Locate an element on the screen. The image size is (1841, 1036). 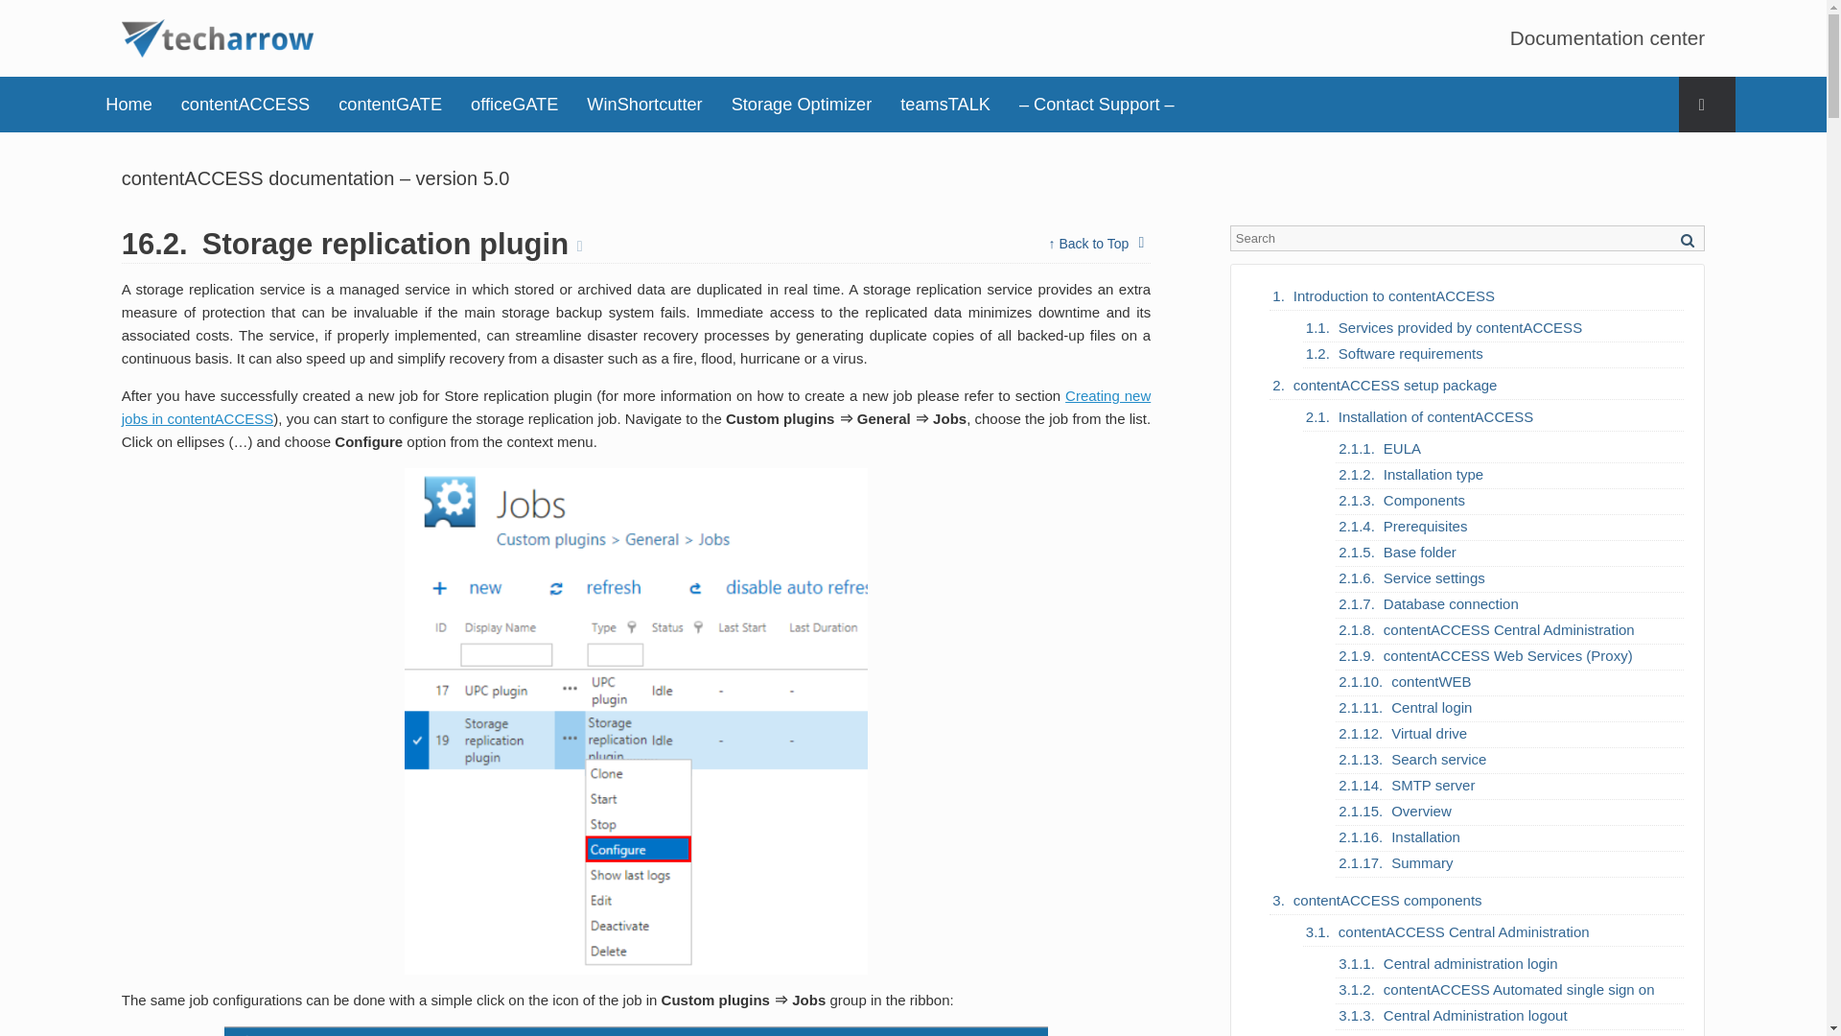
contentACCESS Central Administration is located at coordinates (1463, 931).